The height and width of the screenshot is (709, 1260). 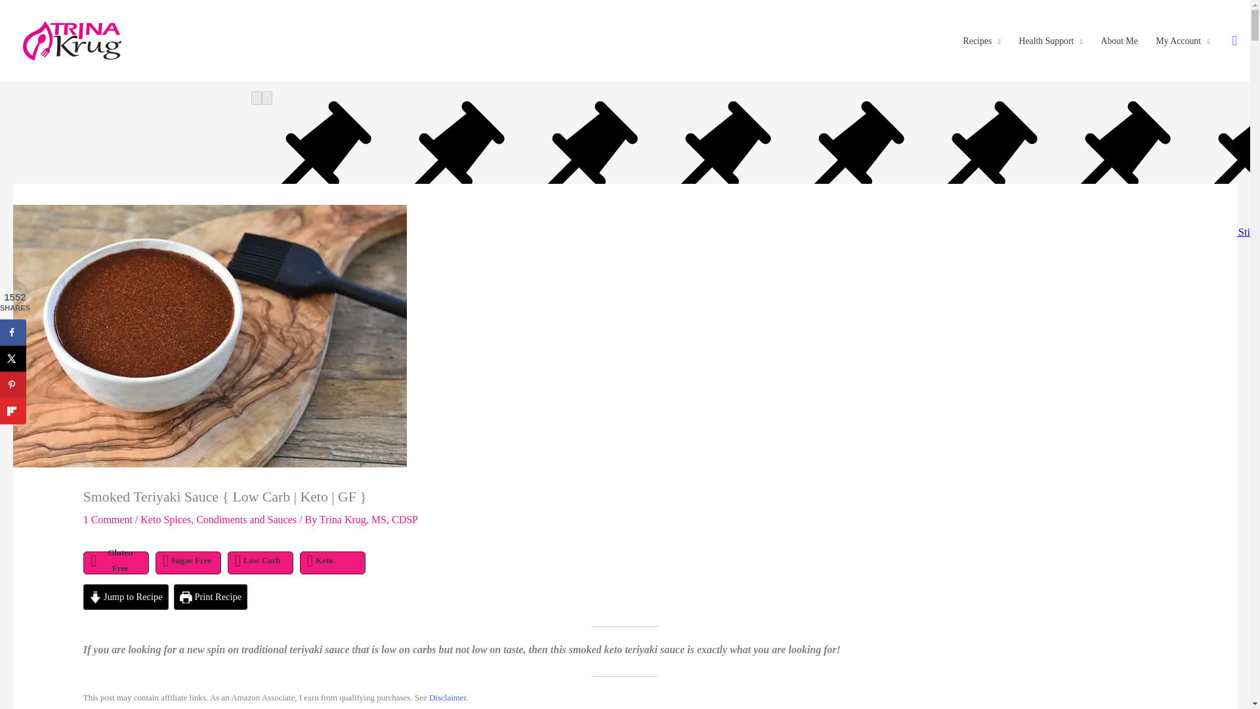 What do you see at coordinates (369, 520) in the screenshot?
I see `View all posts by Trina Krug, MS, CDSP` at bounding box center [369, 520].